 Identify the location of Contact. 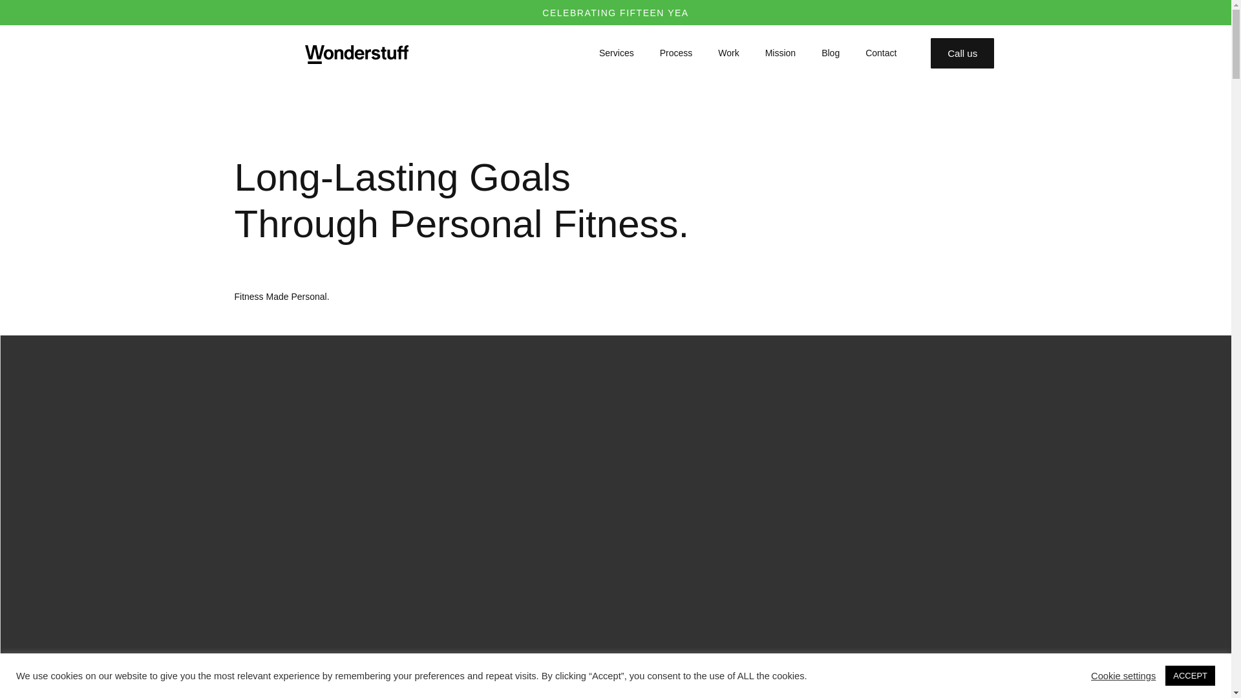
(881, 53).